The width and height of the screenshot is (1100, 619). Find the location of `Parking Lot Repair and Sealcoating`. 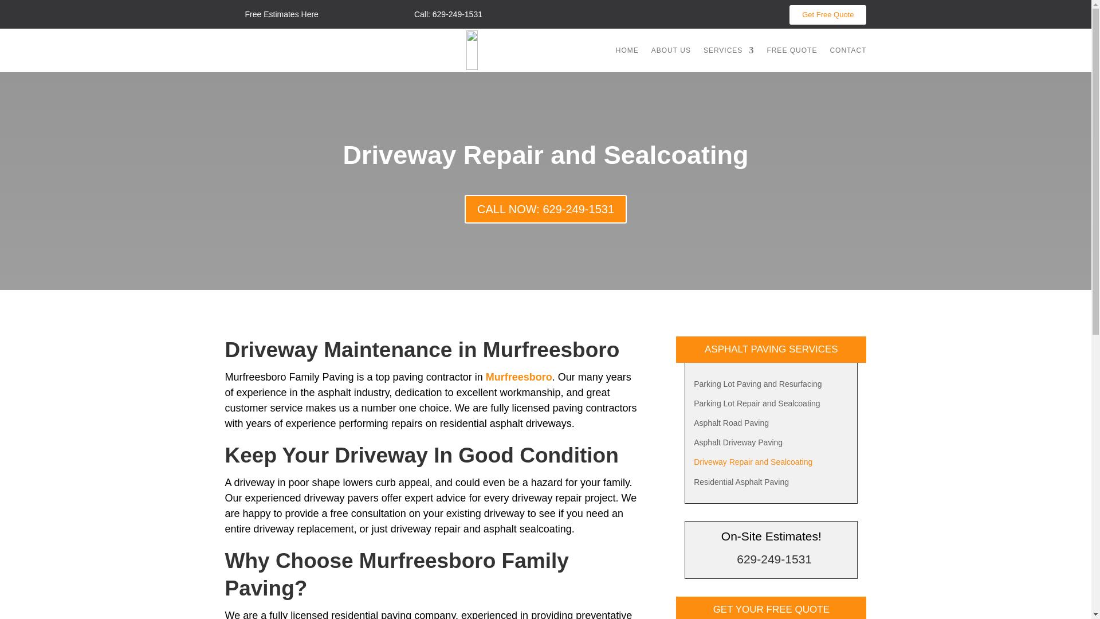

Parking Lot Repair and Sealcoating is located at coordinates (756, 406).